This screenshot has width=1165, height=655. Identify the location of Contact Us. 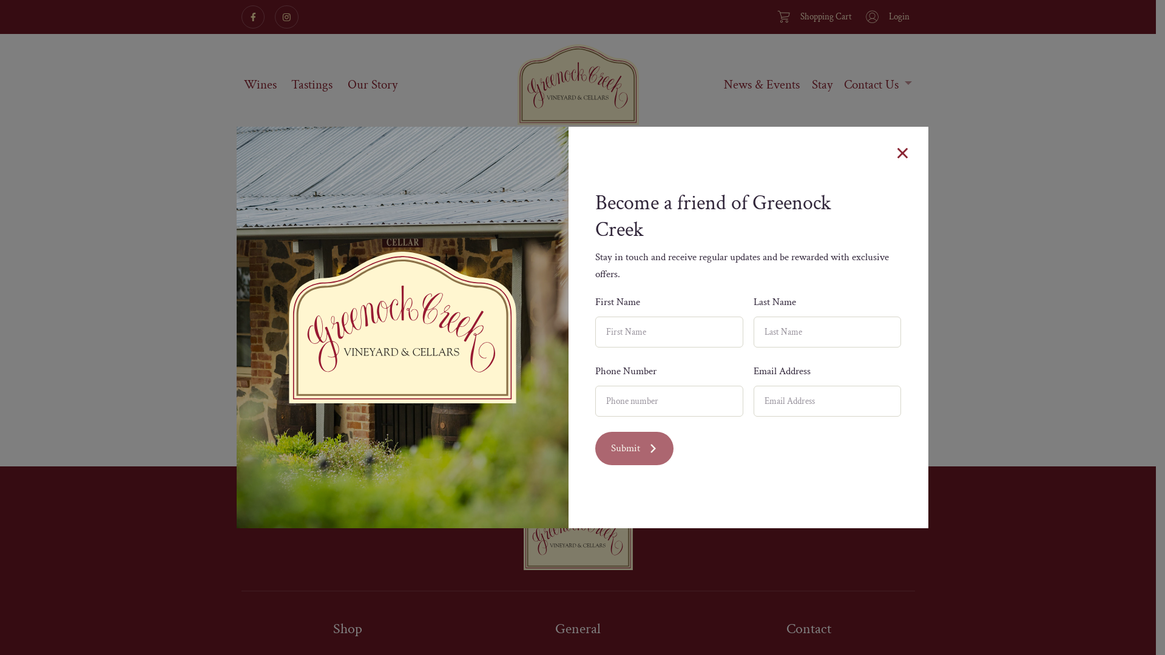
(877, 85).